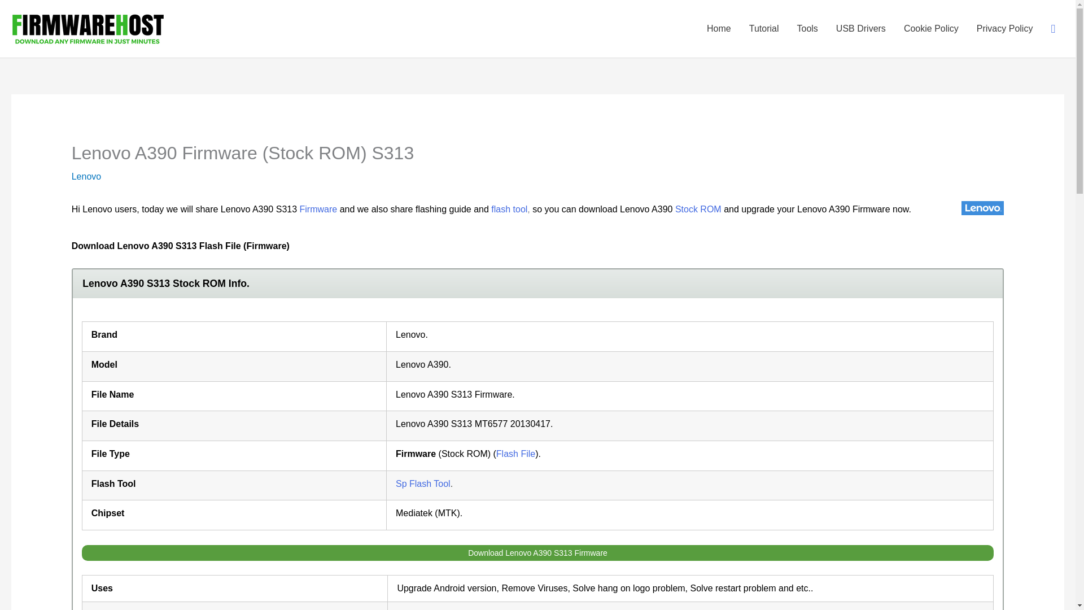 The image size is (1084, 610). I want to click on Download Lenovo A390 S313 Firmware, so click(537, 552).